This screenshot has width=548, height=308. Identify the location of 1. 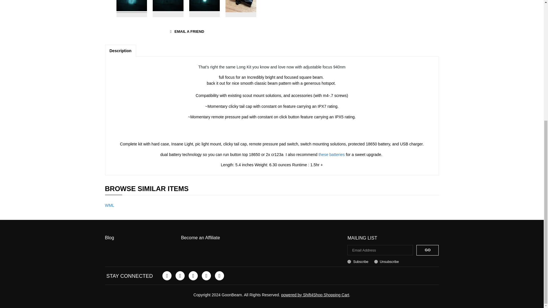
(349, 262).